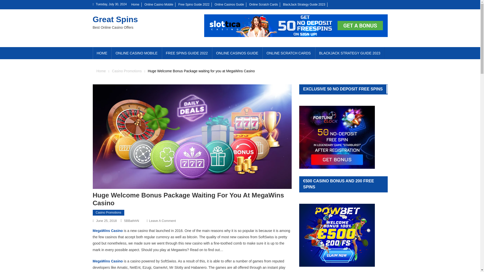 The width and height of the screenshot is (484, 272). What do you see at coordinates (229, 4) in the screenshot?
I see `Online Casinos Guide` at bounding box center [229, 4].